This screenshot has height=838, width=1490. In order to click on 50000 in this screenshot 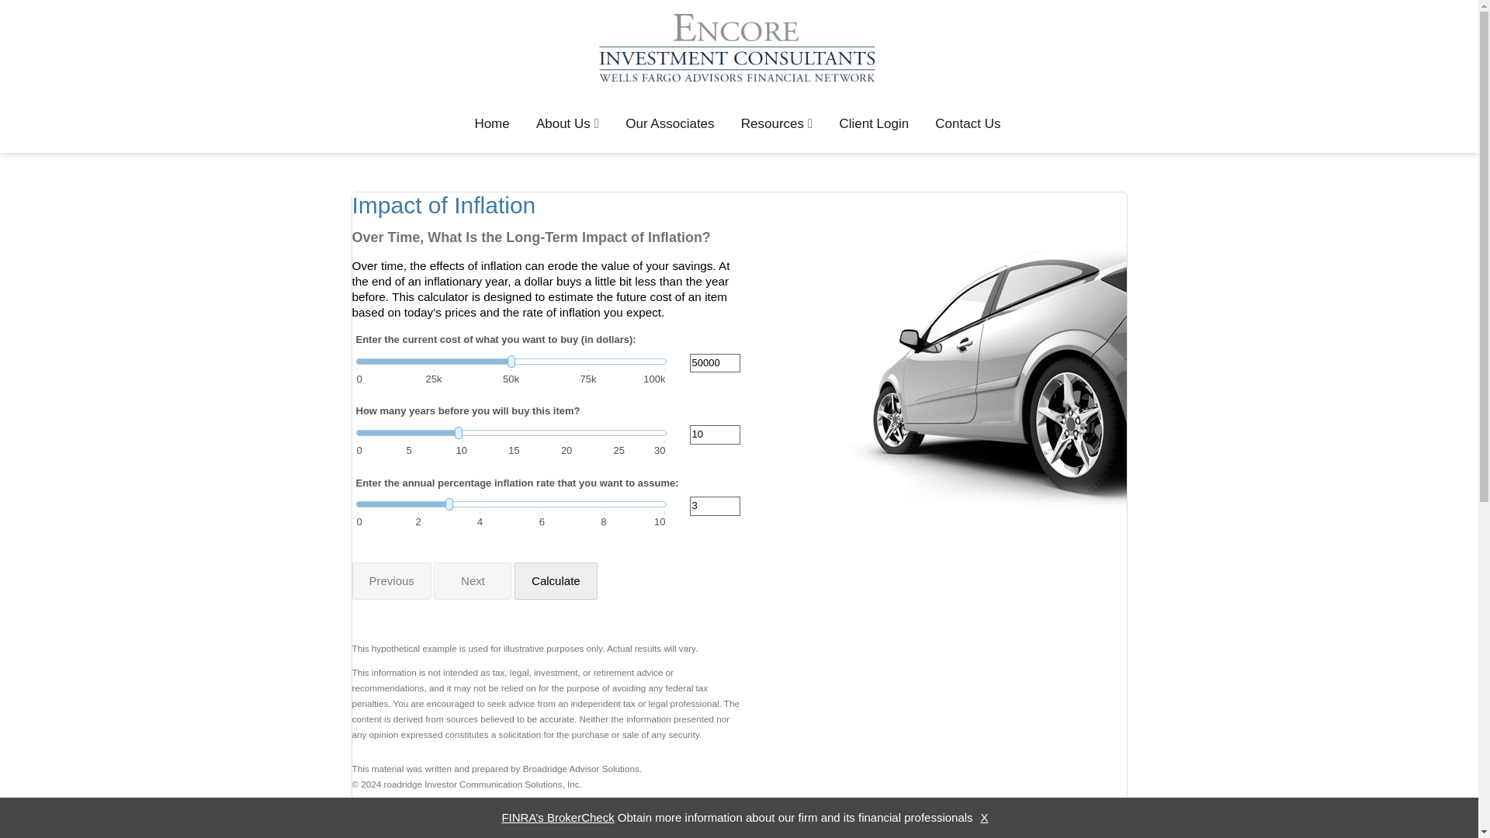, I will do `click(511, 379)`.